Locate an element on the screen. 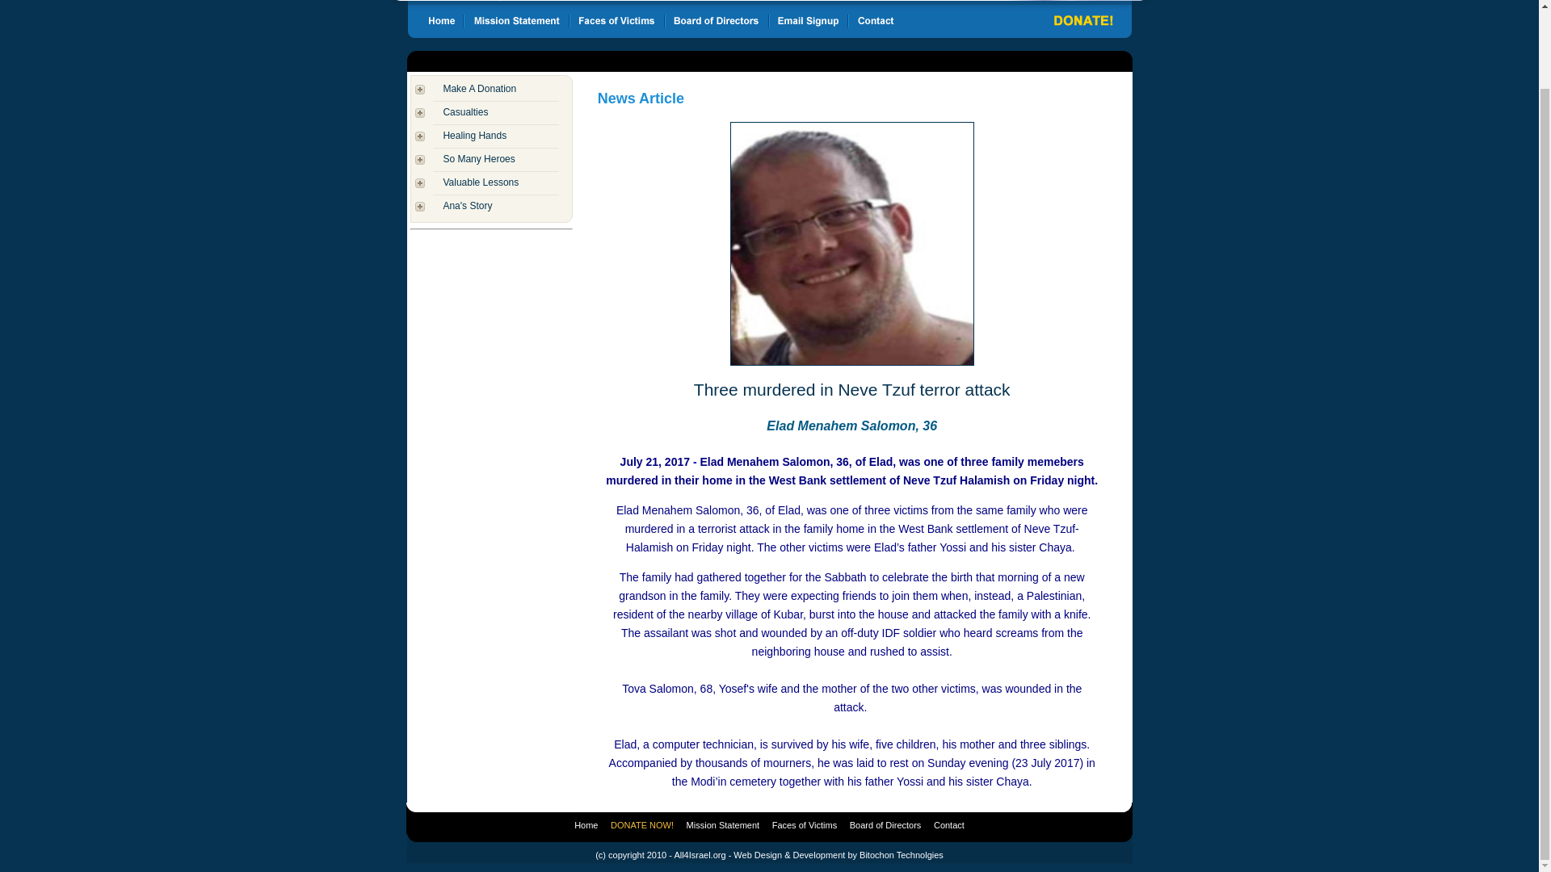 Image resolution: width=1551 pixels, height=872 pixels. So Many Heroes is located at coordinates (478, 159).